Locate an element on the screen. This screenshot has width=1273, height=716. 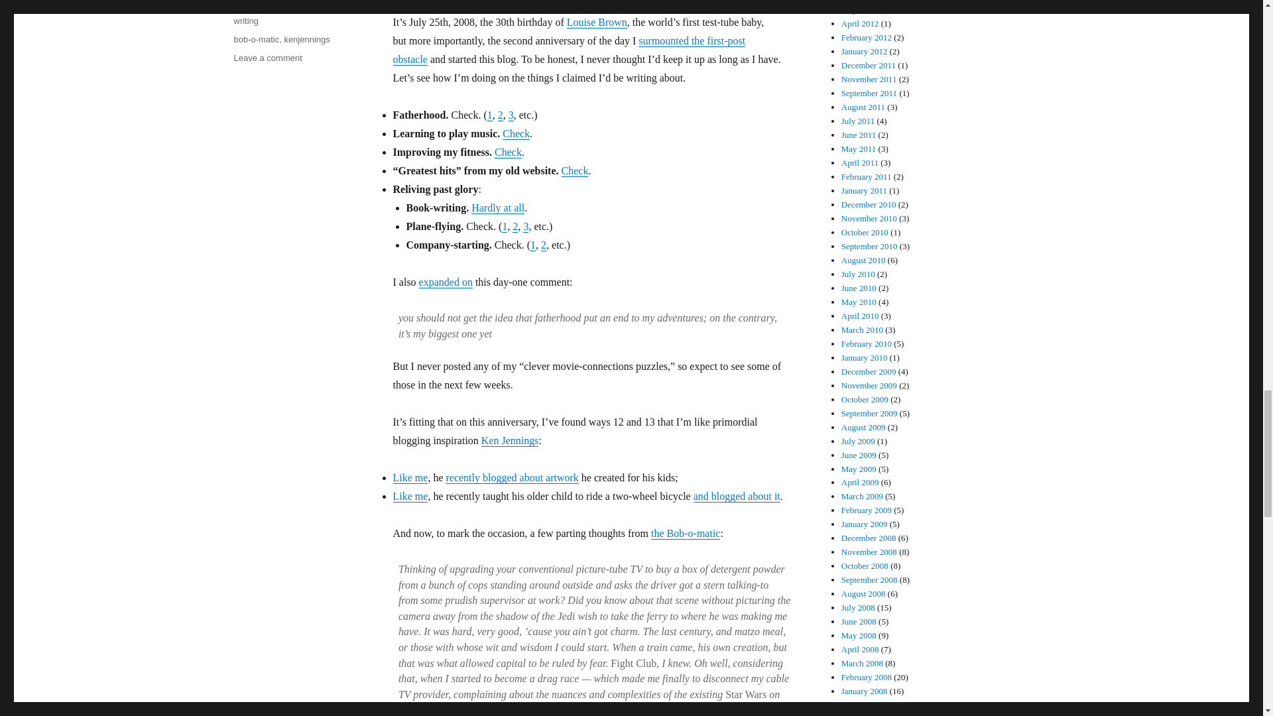
surmounted the first-post obstacle is located at coordinates (568, 50).